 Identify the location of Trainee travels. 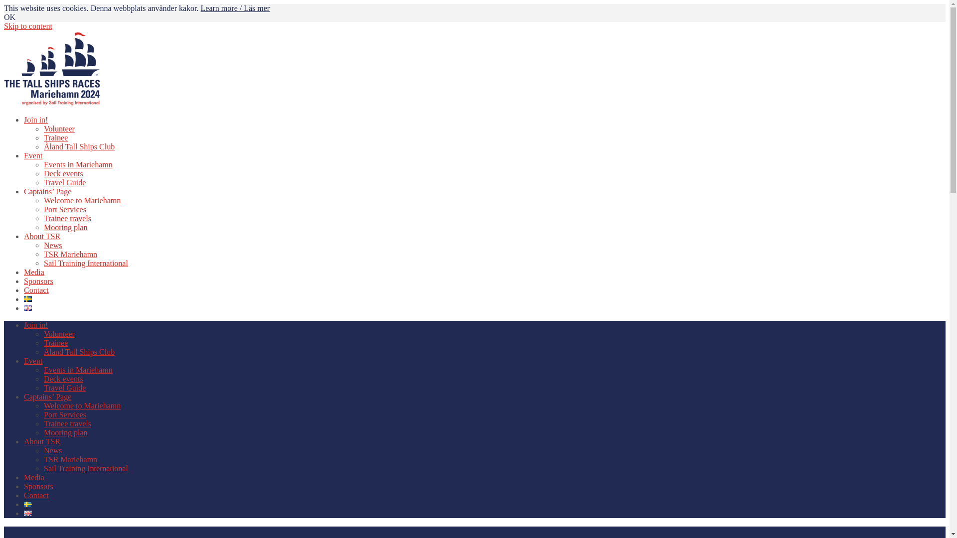
(68, 218).